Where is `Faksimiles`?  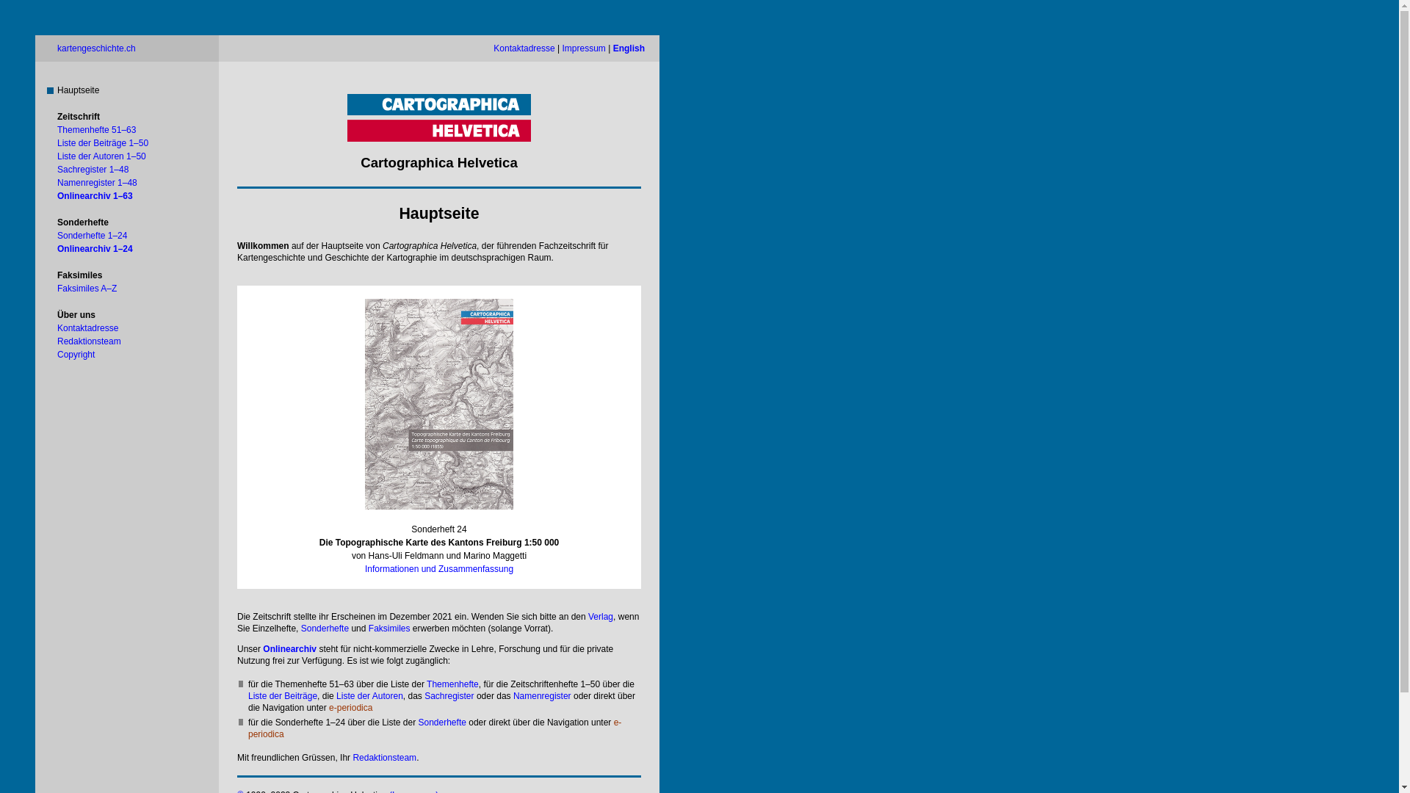
Faksimiles is located at coordinates (389, 629).